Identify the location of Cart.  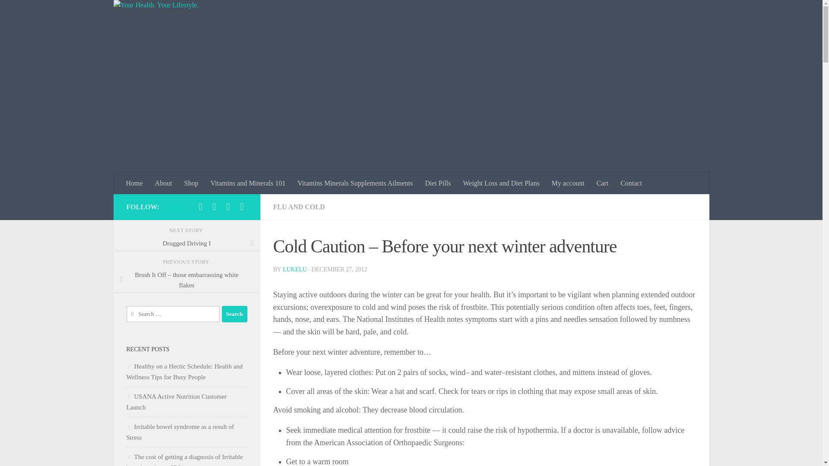
(603, 183).